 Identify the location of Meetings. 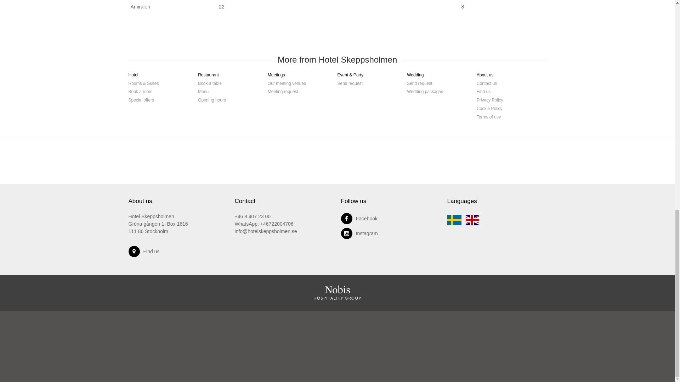
(276, 77).